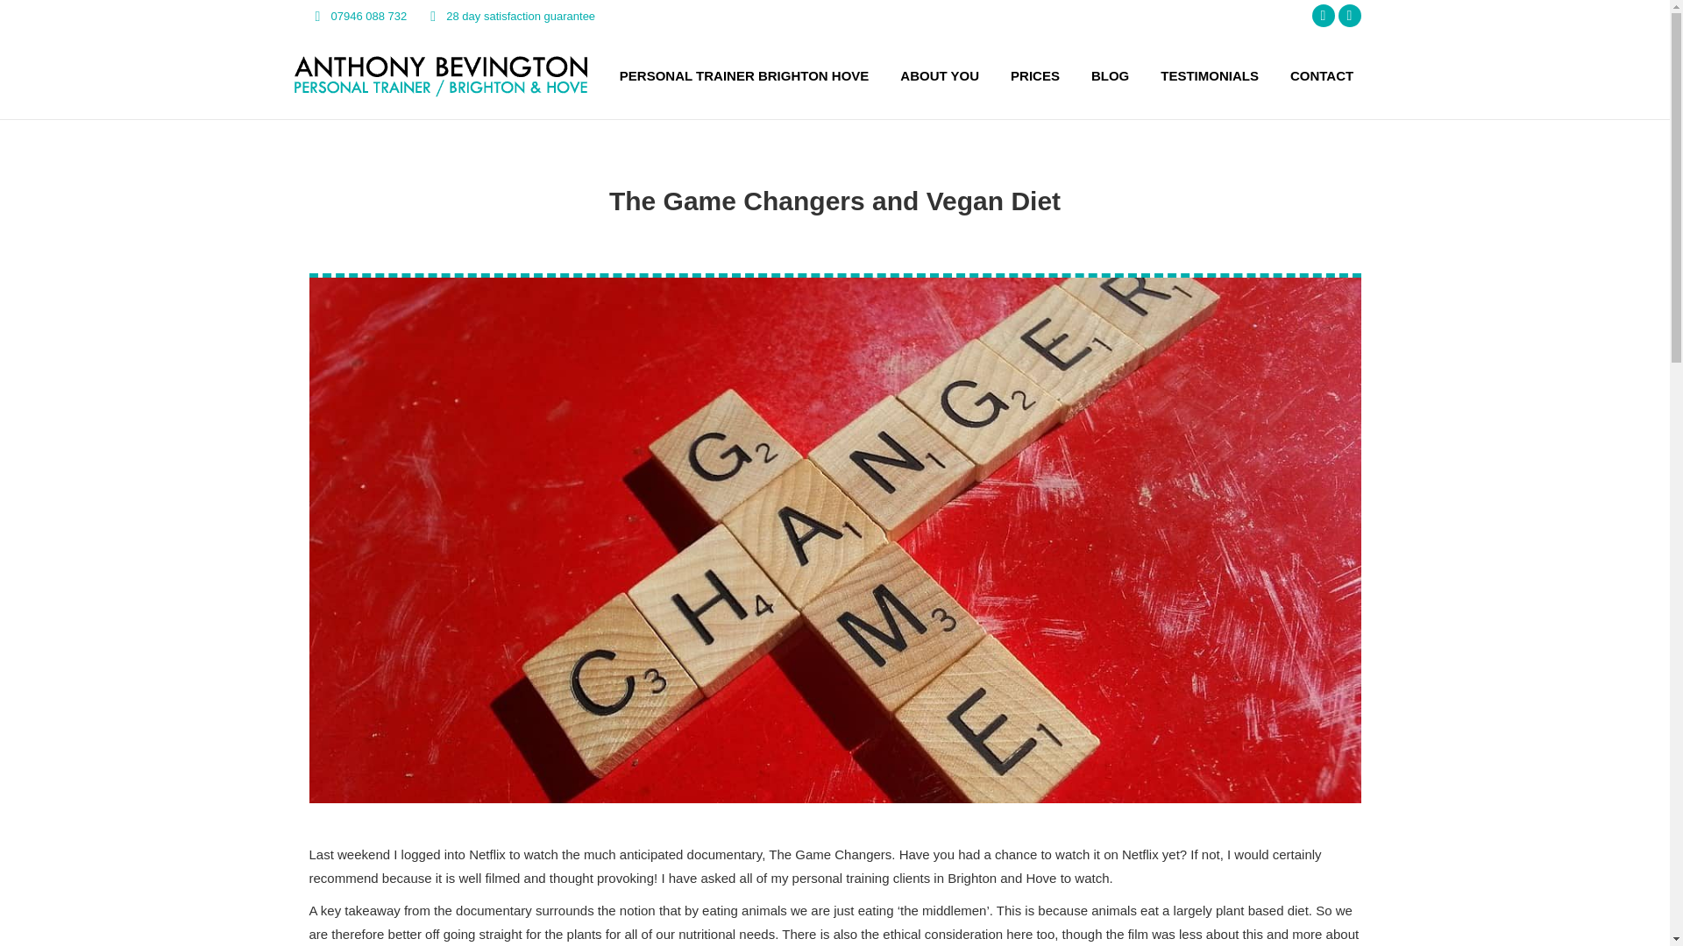 This screenshot has height=946, width=1683. Describe the element at coordinates (940, 75) in the screenshot. I see `ABOUT YOU` at that location.